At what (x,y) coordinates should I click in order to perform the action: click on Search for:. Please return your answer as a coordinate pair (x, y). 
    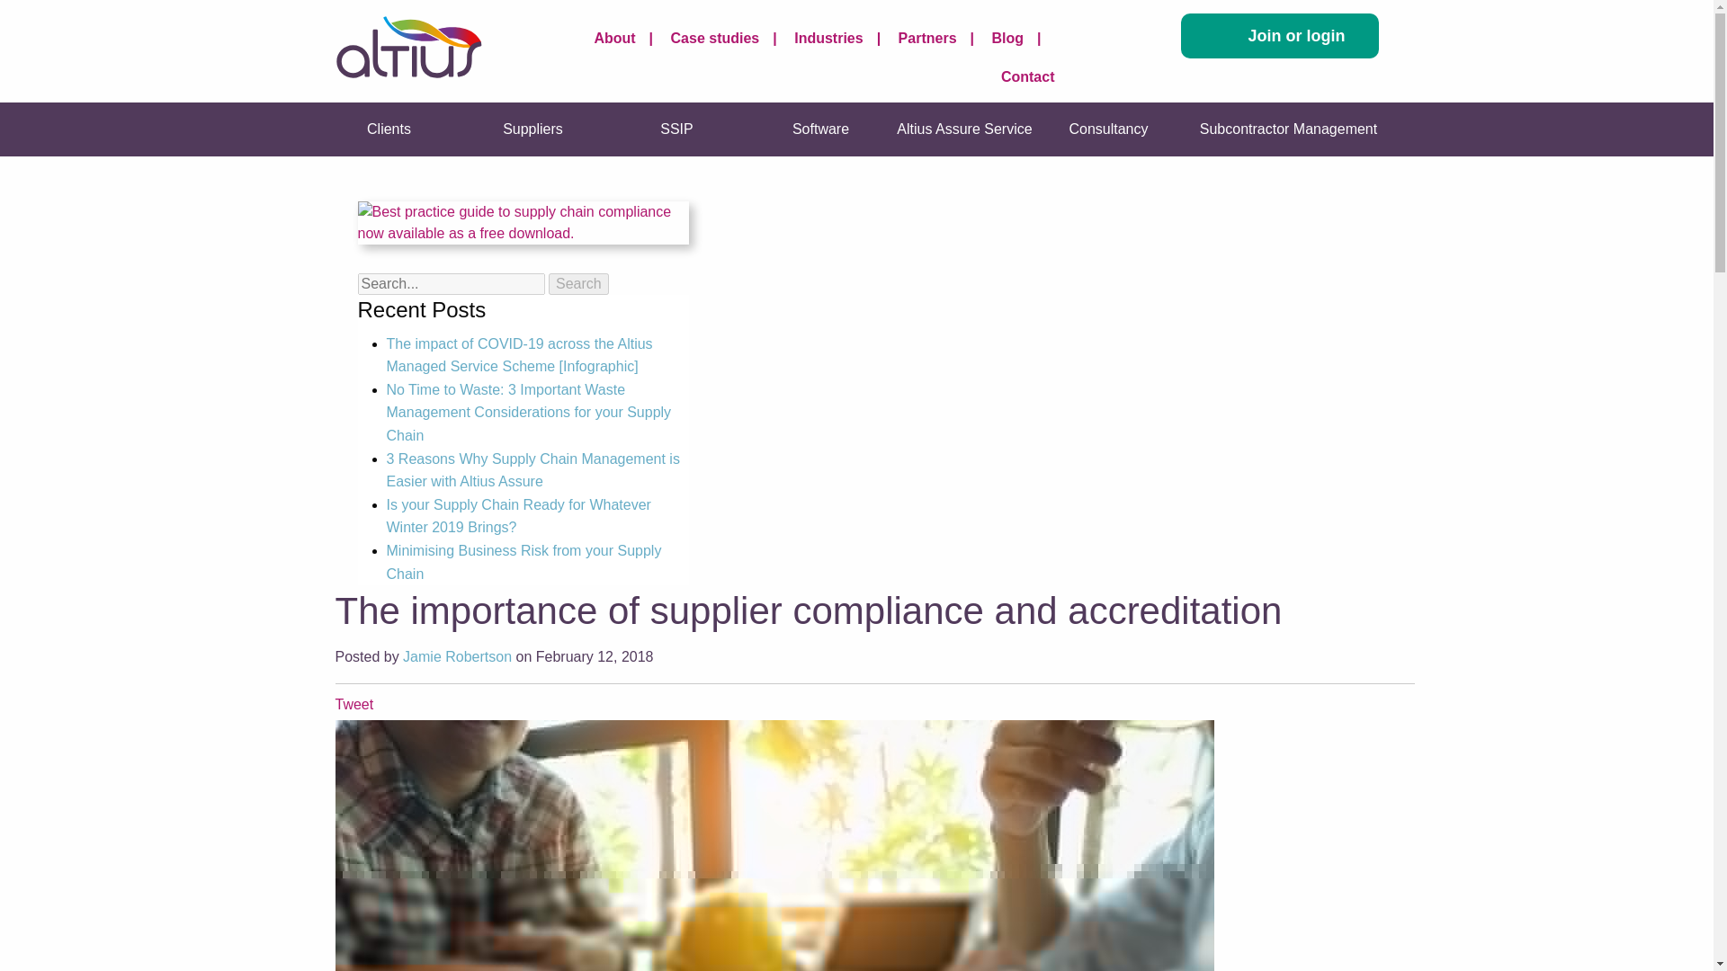
    Looking at the image, I should click on (452, 284).